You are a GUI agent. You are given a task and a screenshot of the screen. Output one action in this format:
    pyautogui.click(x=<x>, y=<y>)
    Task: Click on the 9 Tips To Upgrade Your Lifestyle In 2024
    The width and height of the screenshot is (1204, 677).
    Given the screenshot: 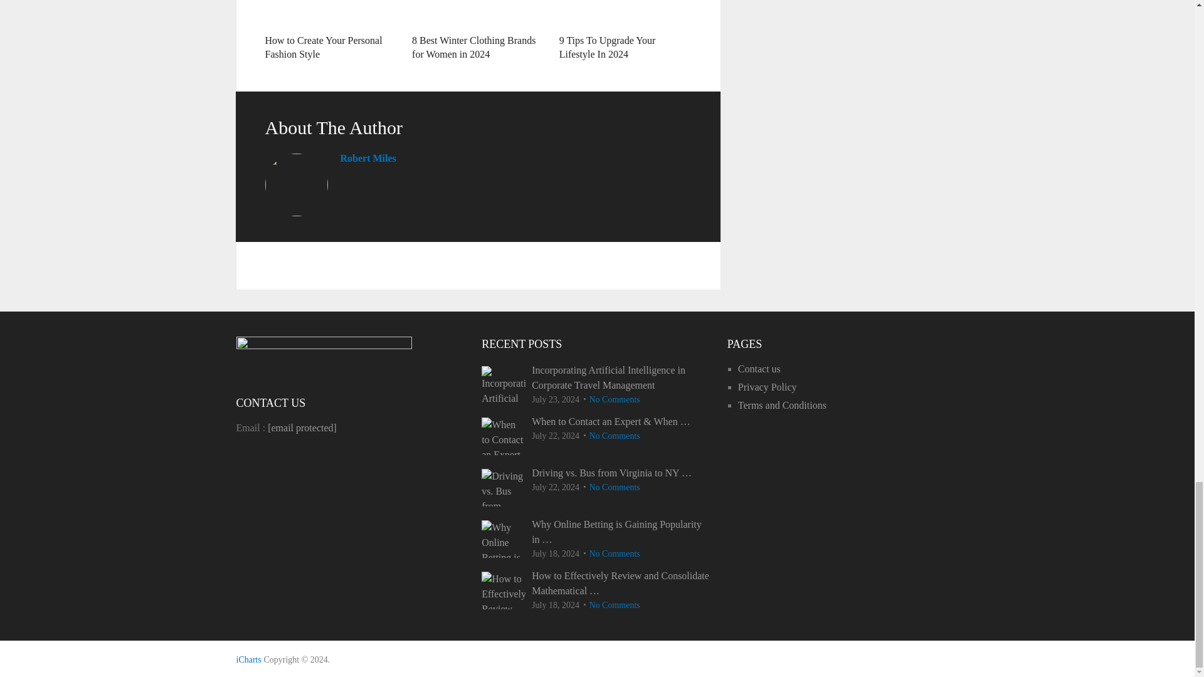 What is the action you would take?
    pyautogui.click(x=625, y=14)
    